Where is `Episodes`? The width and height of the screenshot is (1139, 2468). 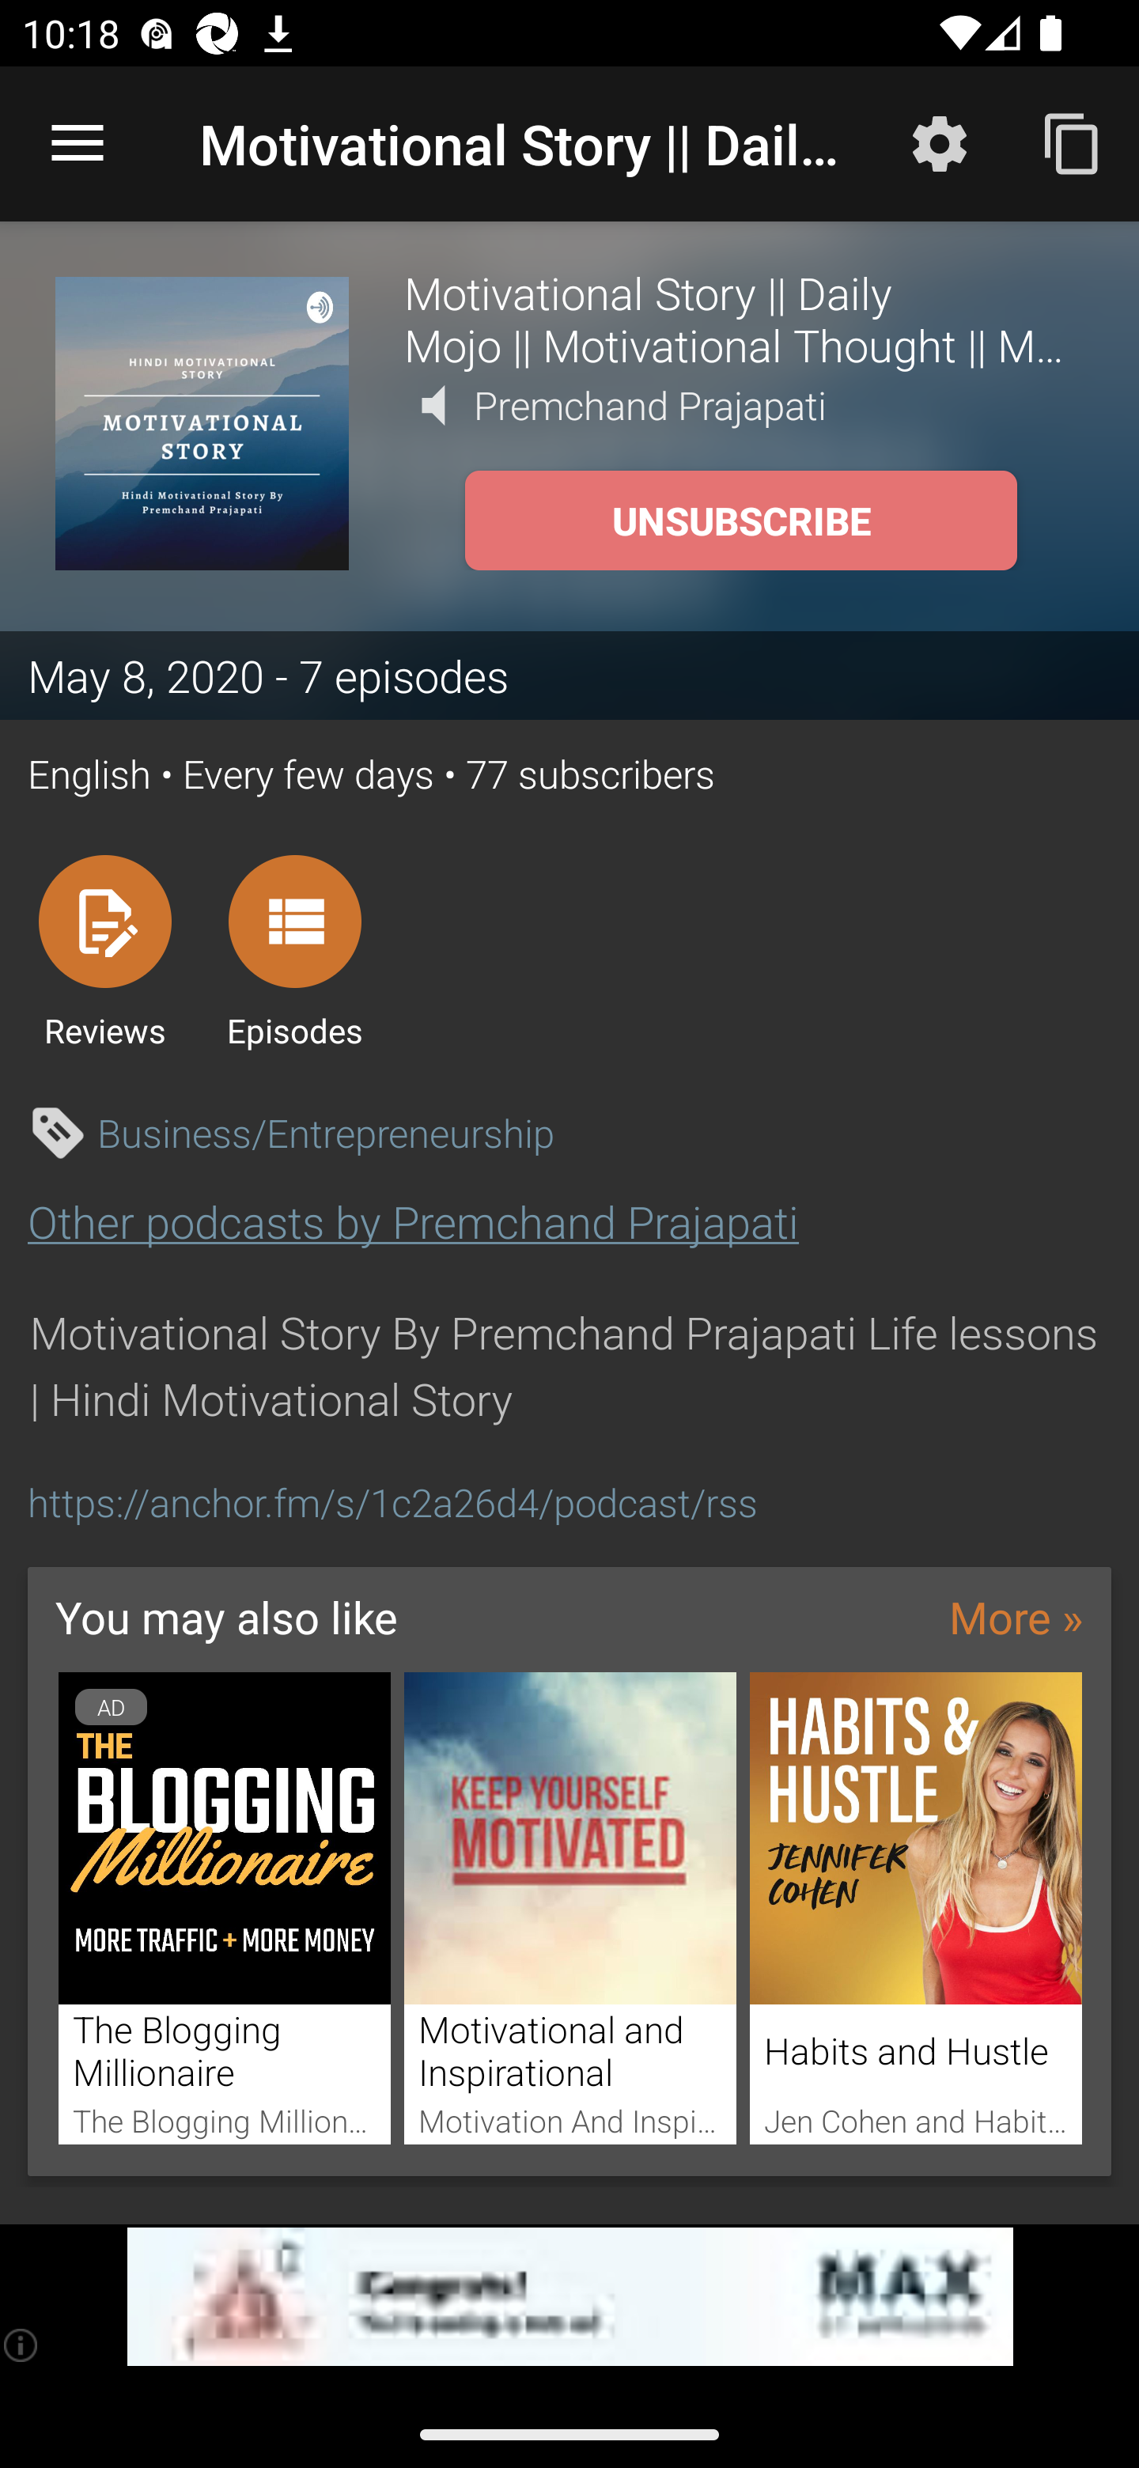
Episodes is located at coordinates (294, 951).